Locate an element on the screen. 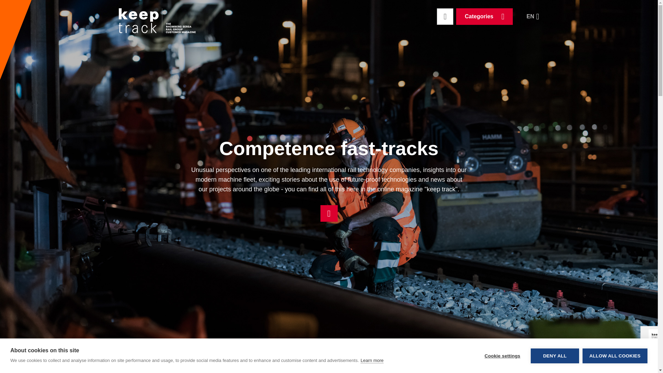 The image size is (663, 373). Categories is located at coordinates (484, 17).